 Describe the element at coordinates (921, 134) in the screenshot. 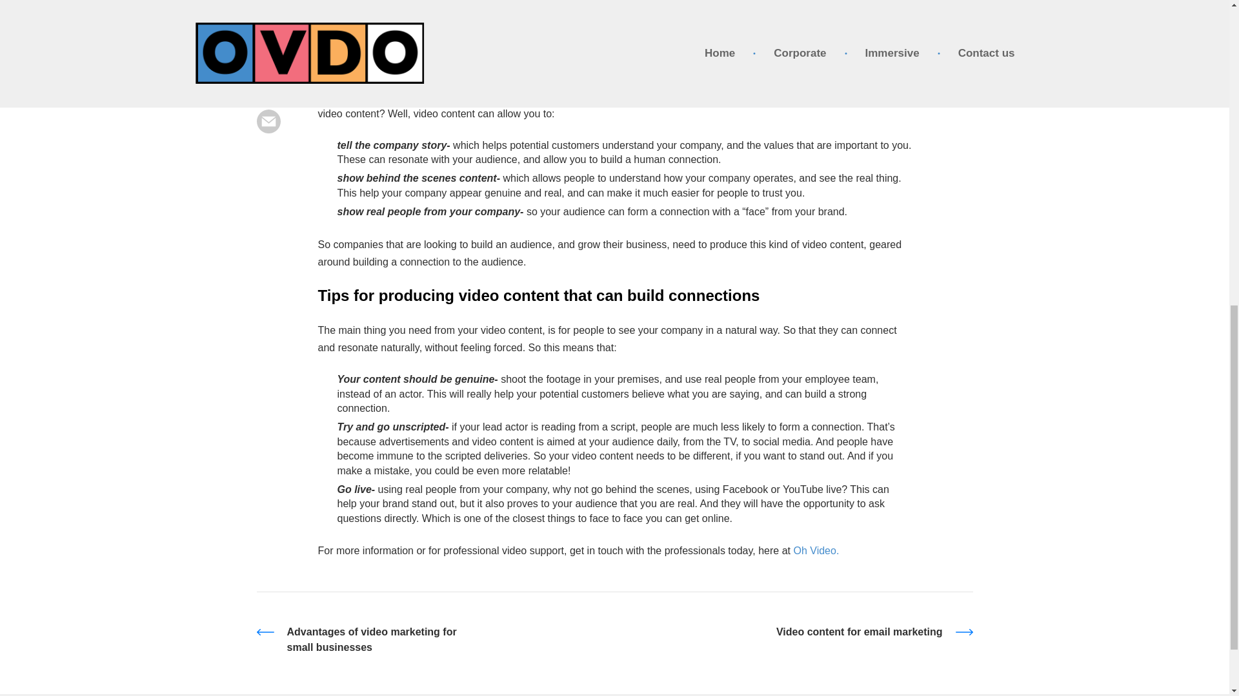

I see `0161 531 6262` at that location.